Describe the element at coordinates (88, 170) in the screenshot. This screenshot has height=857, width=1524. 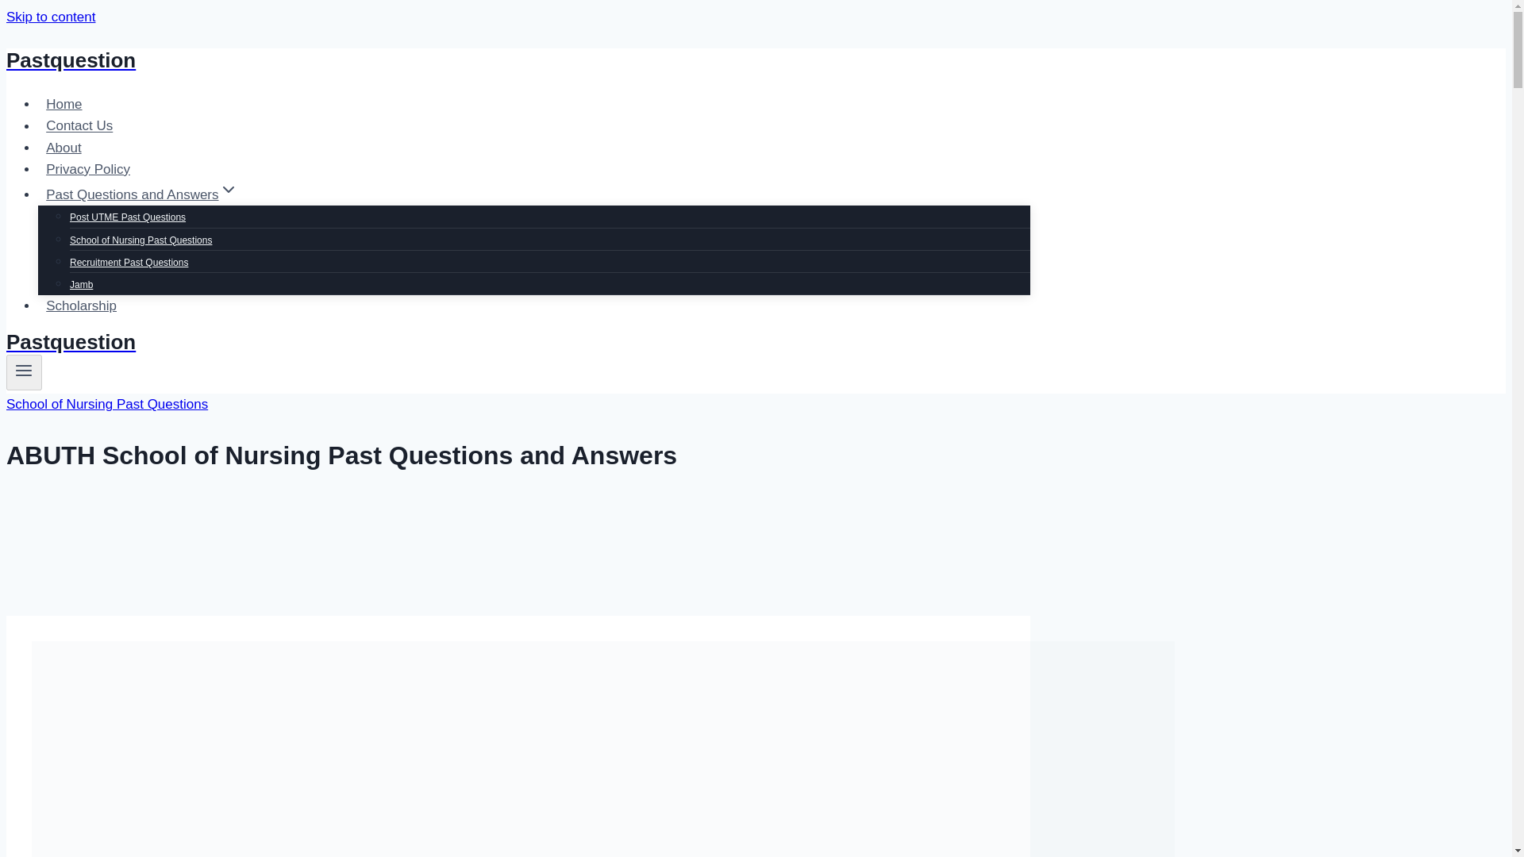
I see `Privacy Policy` at that location.